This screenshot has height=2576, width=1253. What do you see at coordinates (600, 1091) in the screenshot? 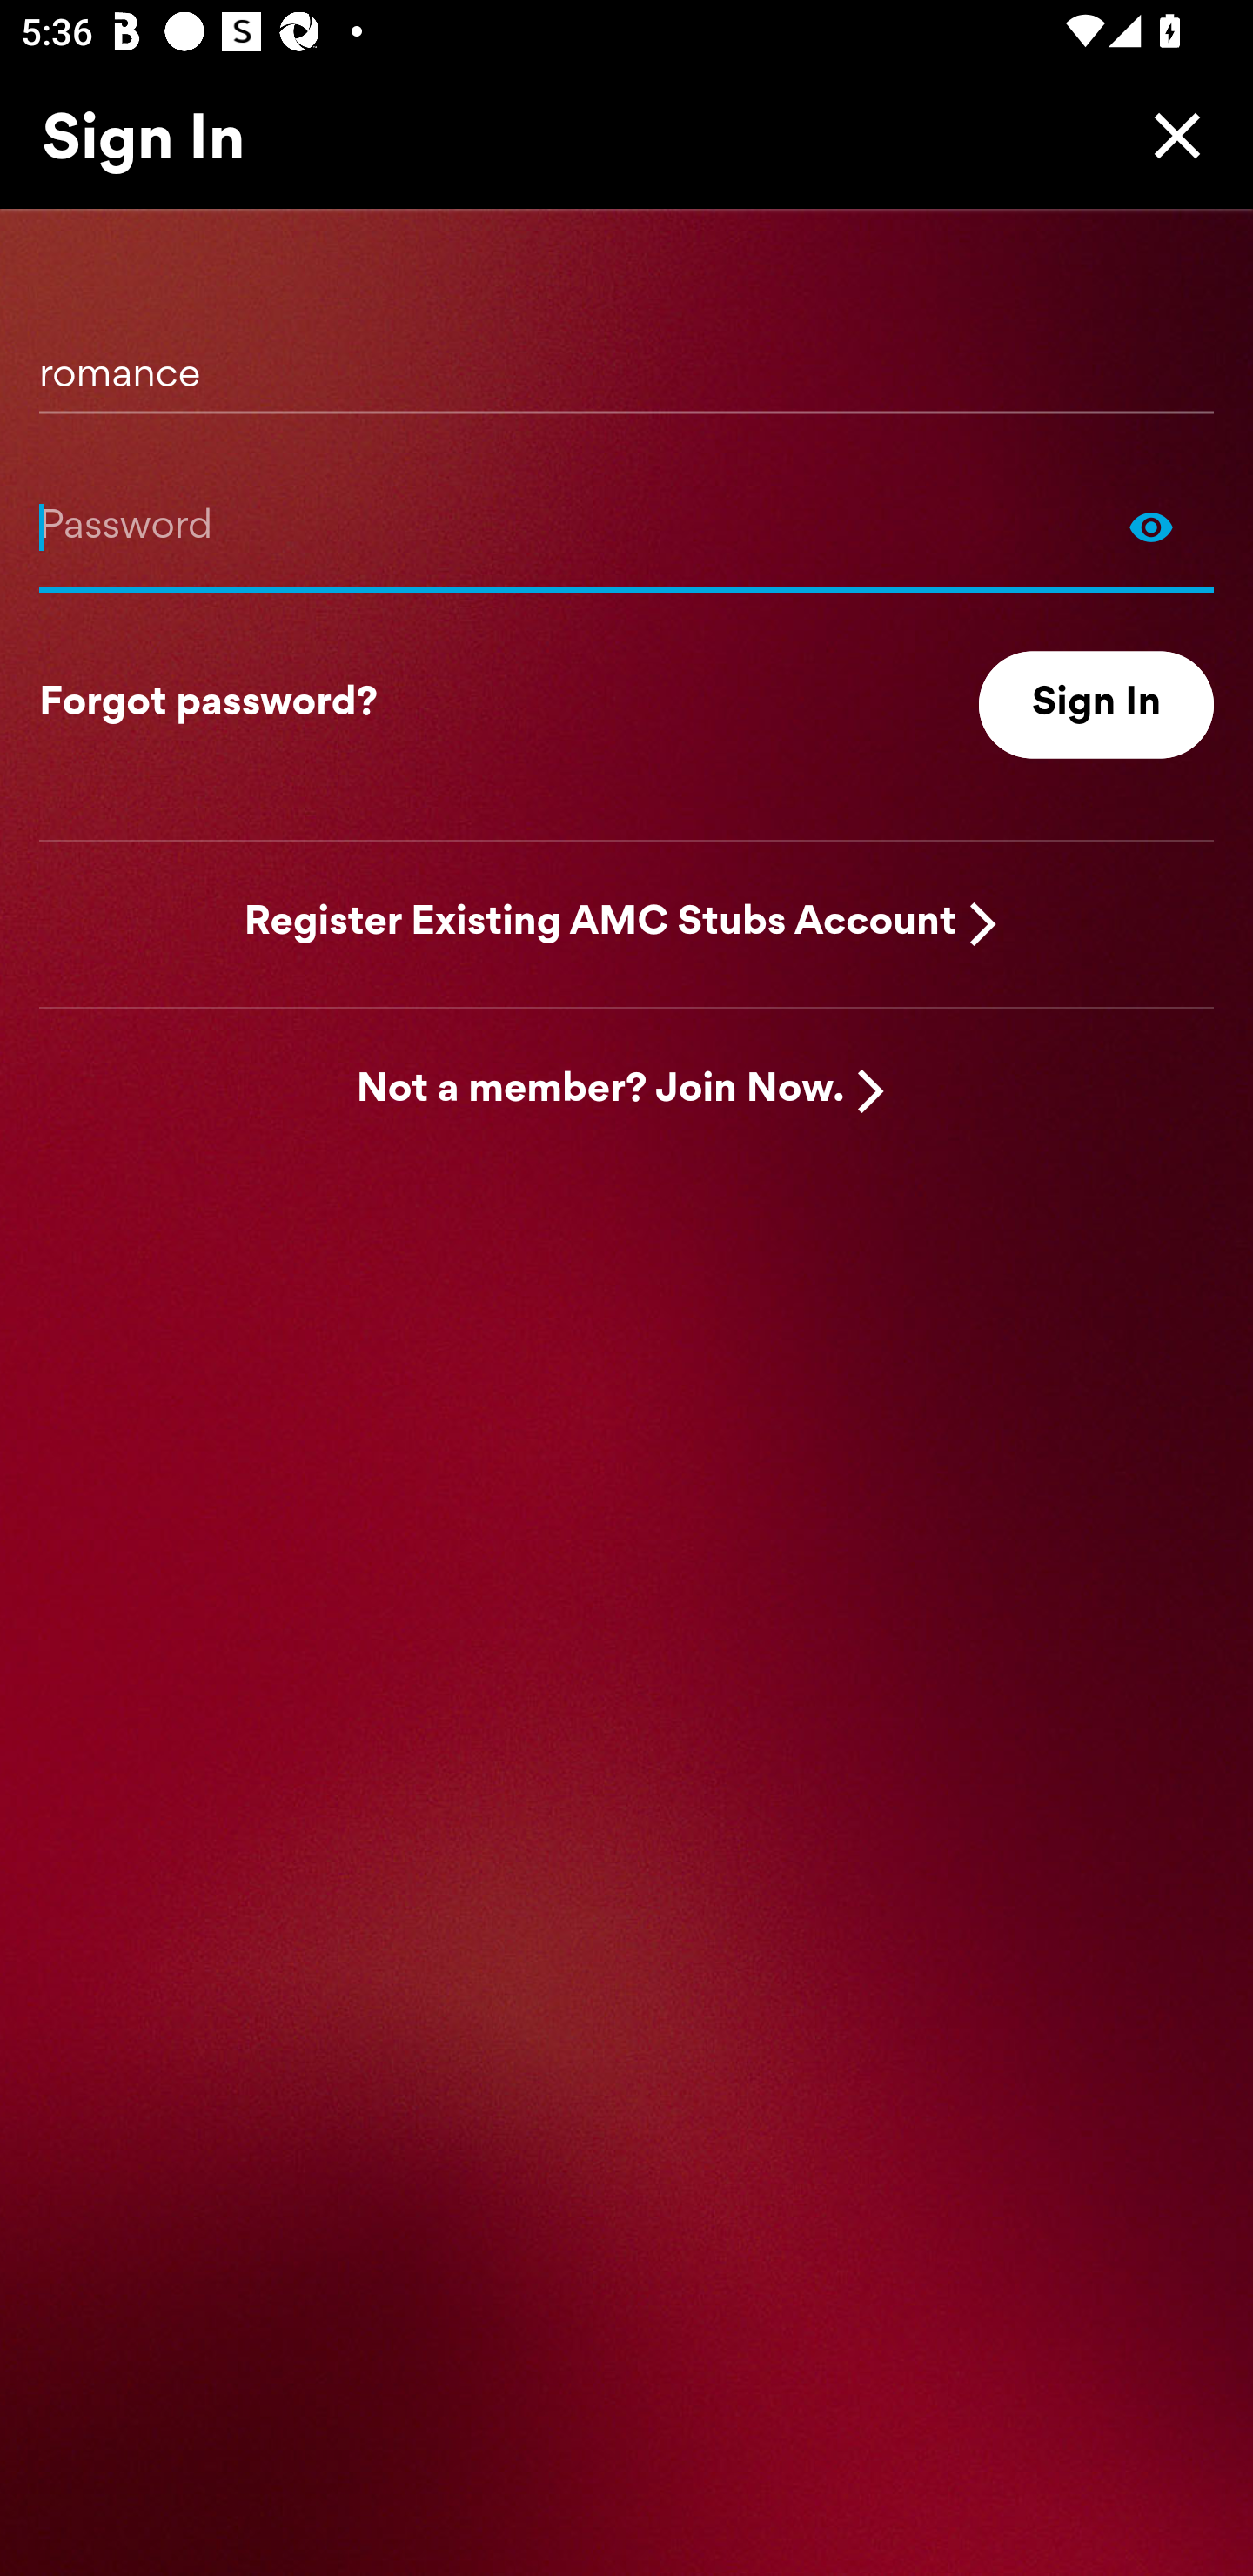
I see `Not a member? Join Now.` at bounding box center [600, 1091].